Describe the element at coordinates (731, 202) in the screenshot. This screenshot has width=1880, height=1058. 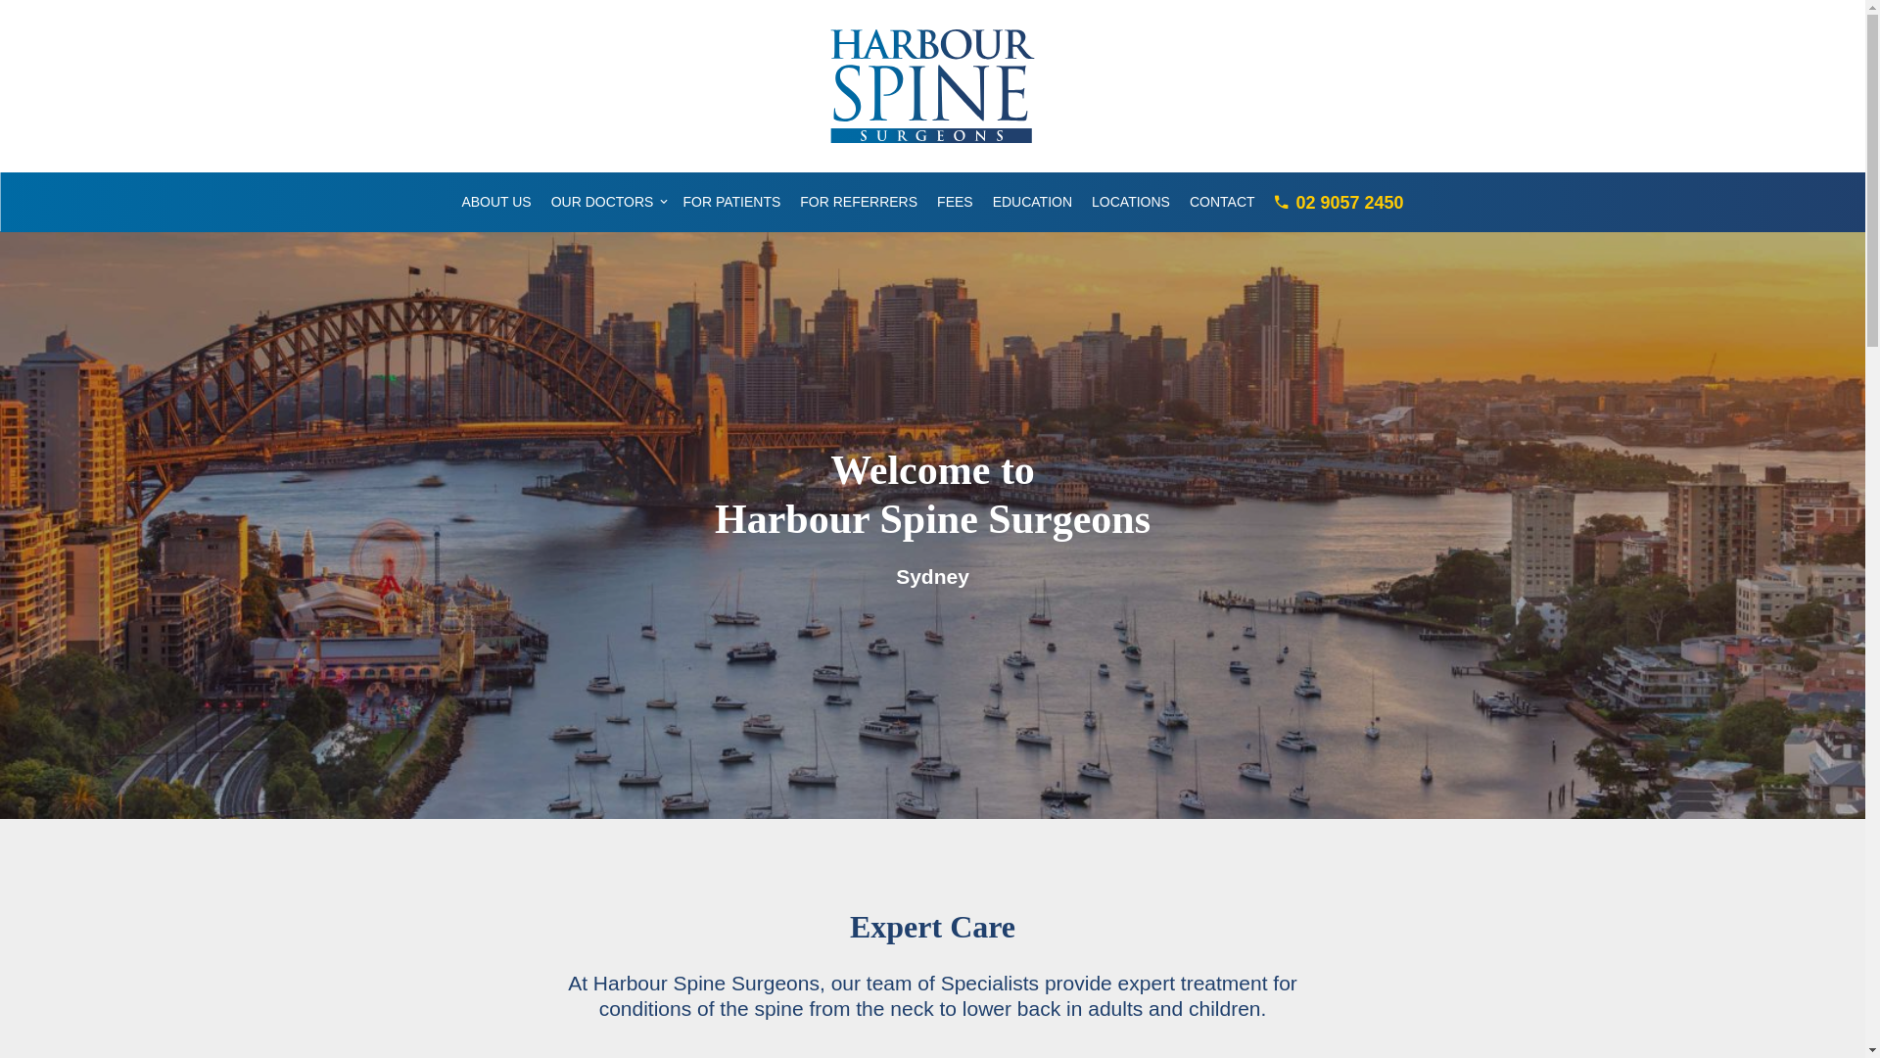
I see `FOR PATIENTS` at that location.